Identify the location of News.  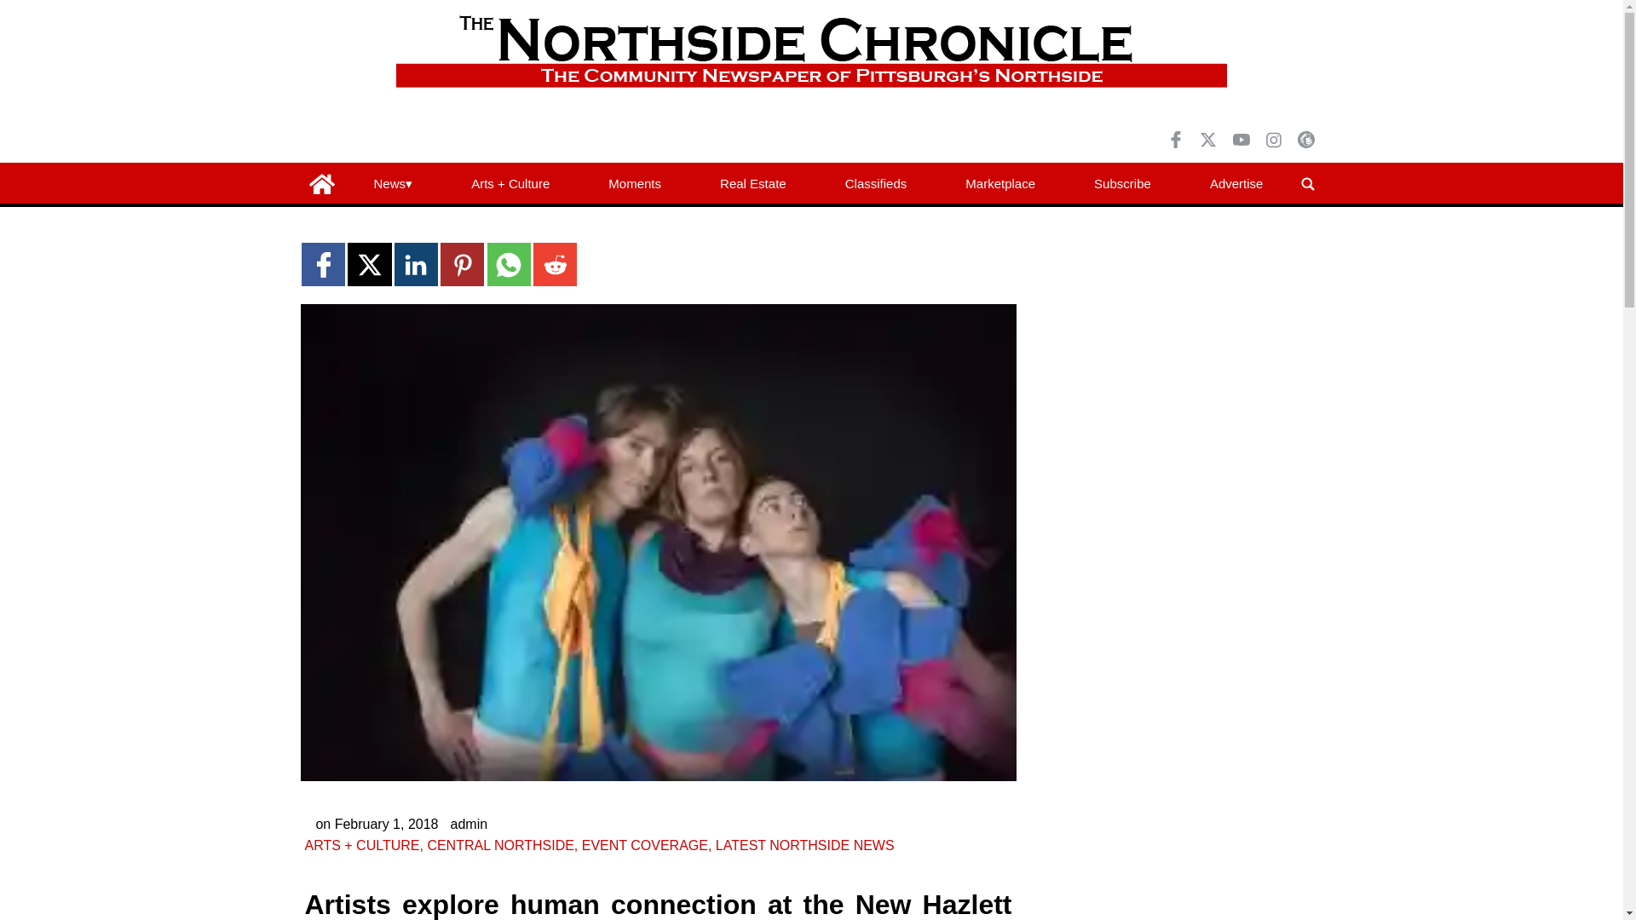
(392, 184).